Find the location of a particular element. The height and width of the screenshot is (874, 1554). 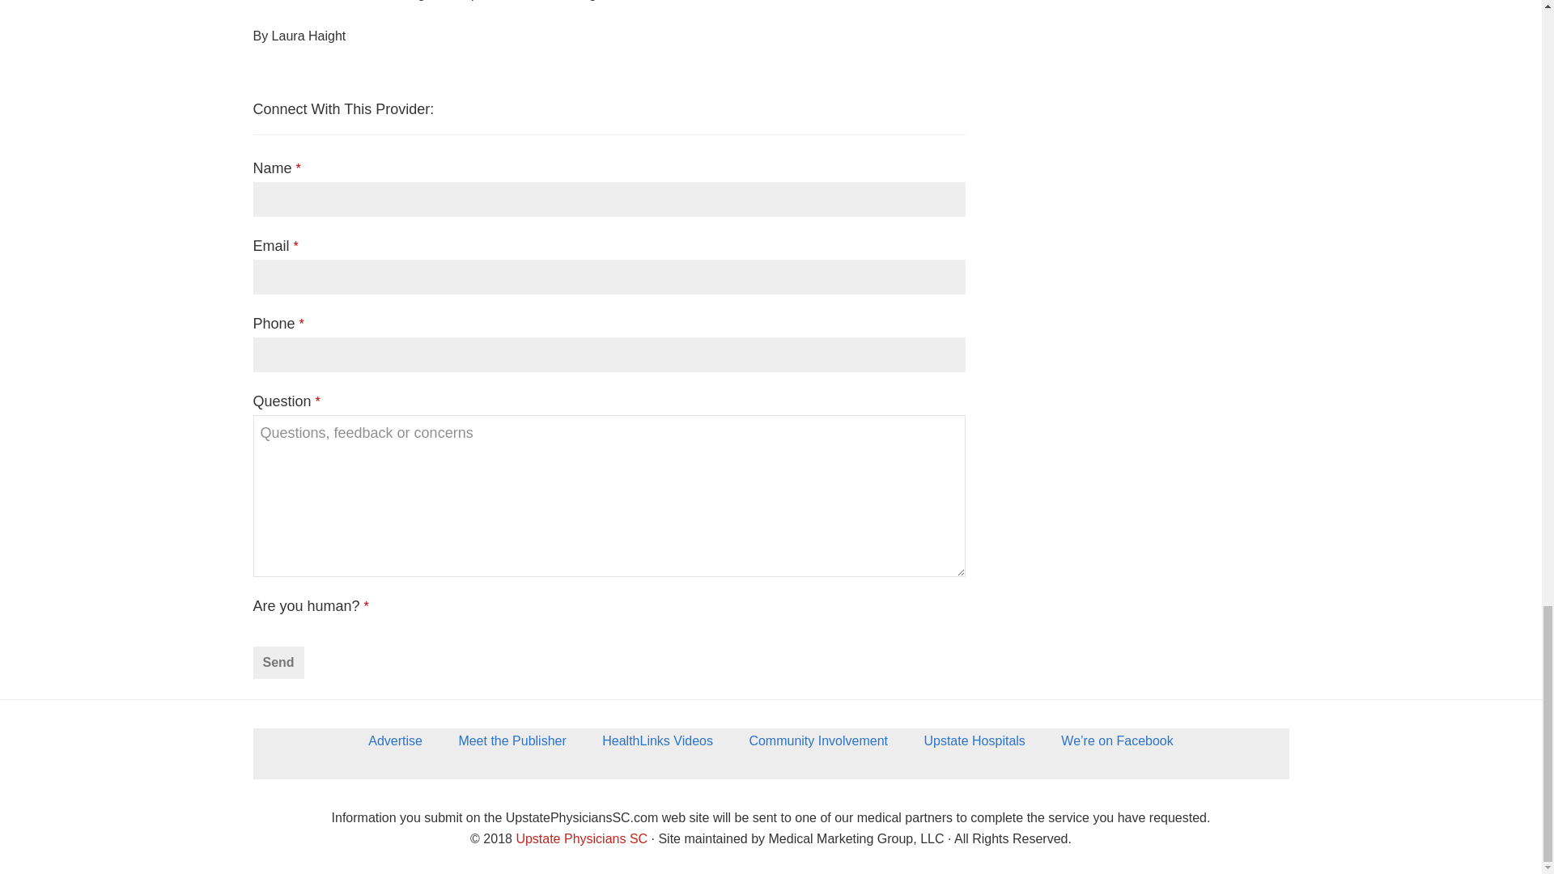

Upstate Physicians SC is located at coordinates (581, 838).